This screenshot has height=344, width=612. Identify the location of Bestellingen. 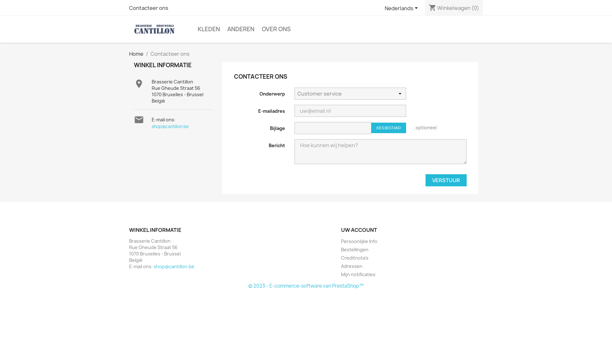
(355, 250).